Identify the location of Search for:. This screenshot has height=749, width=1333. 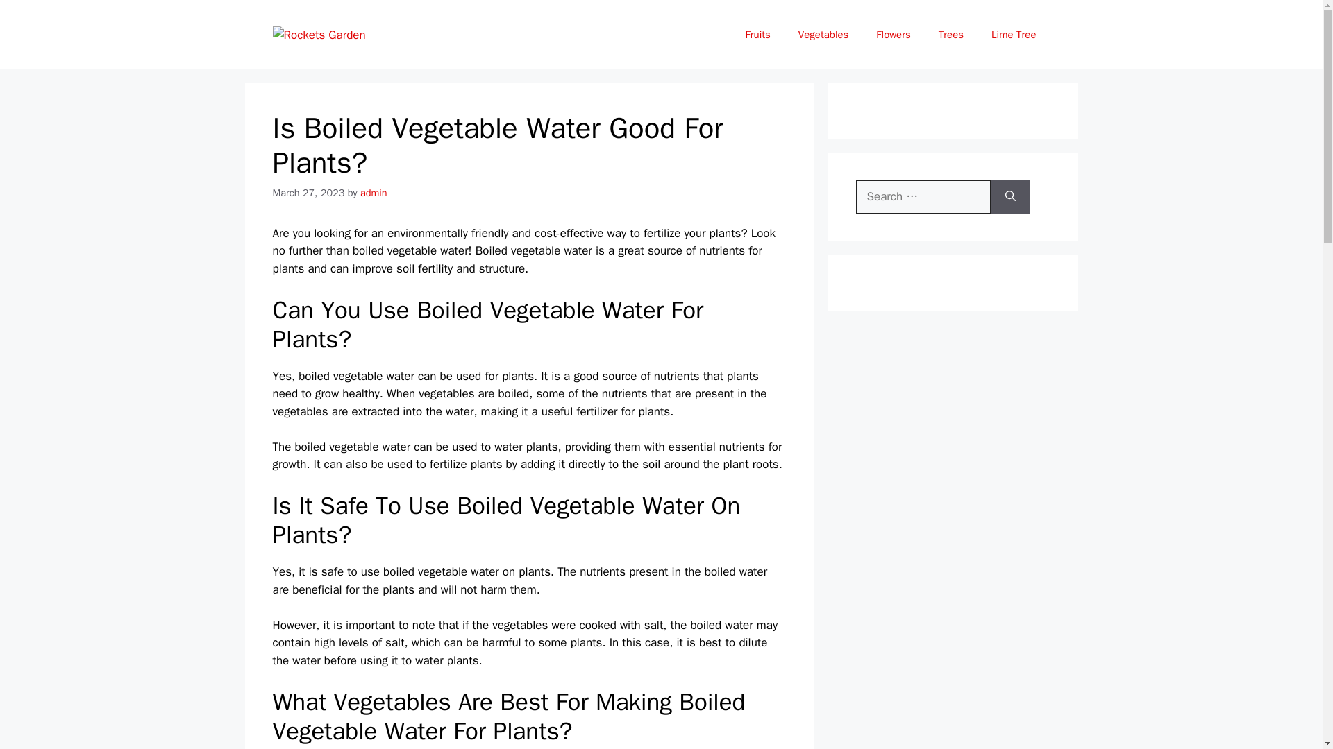
(923, 197).